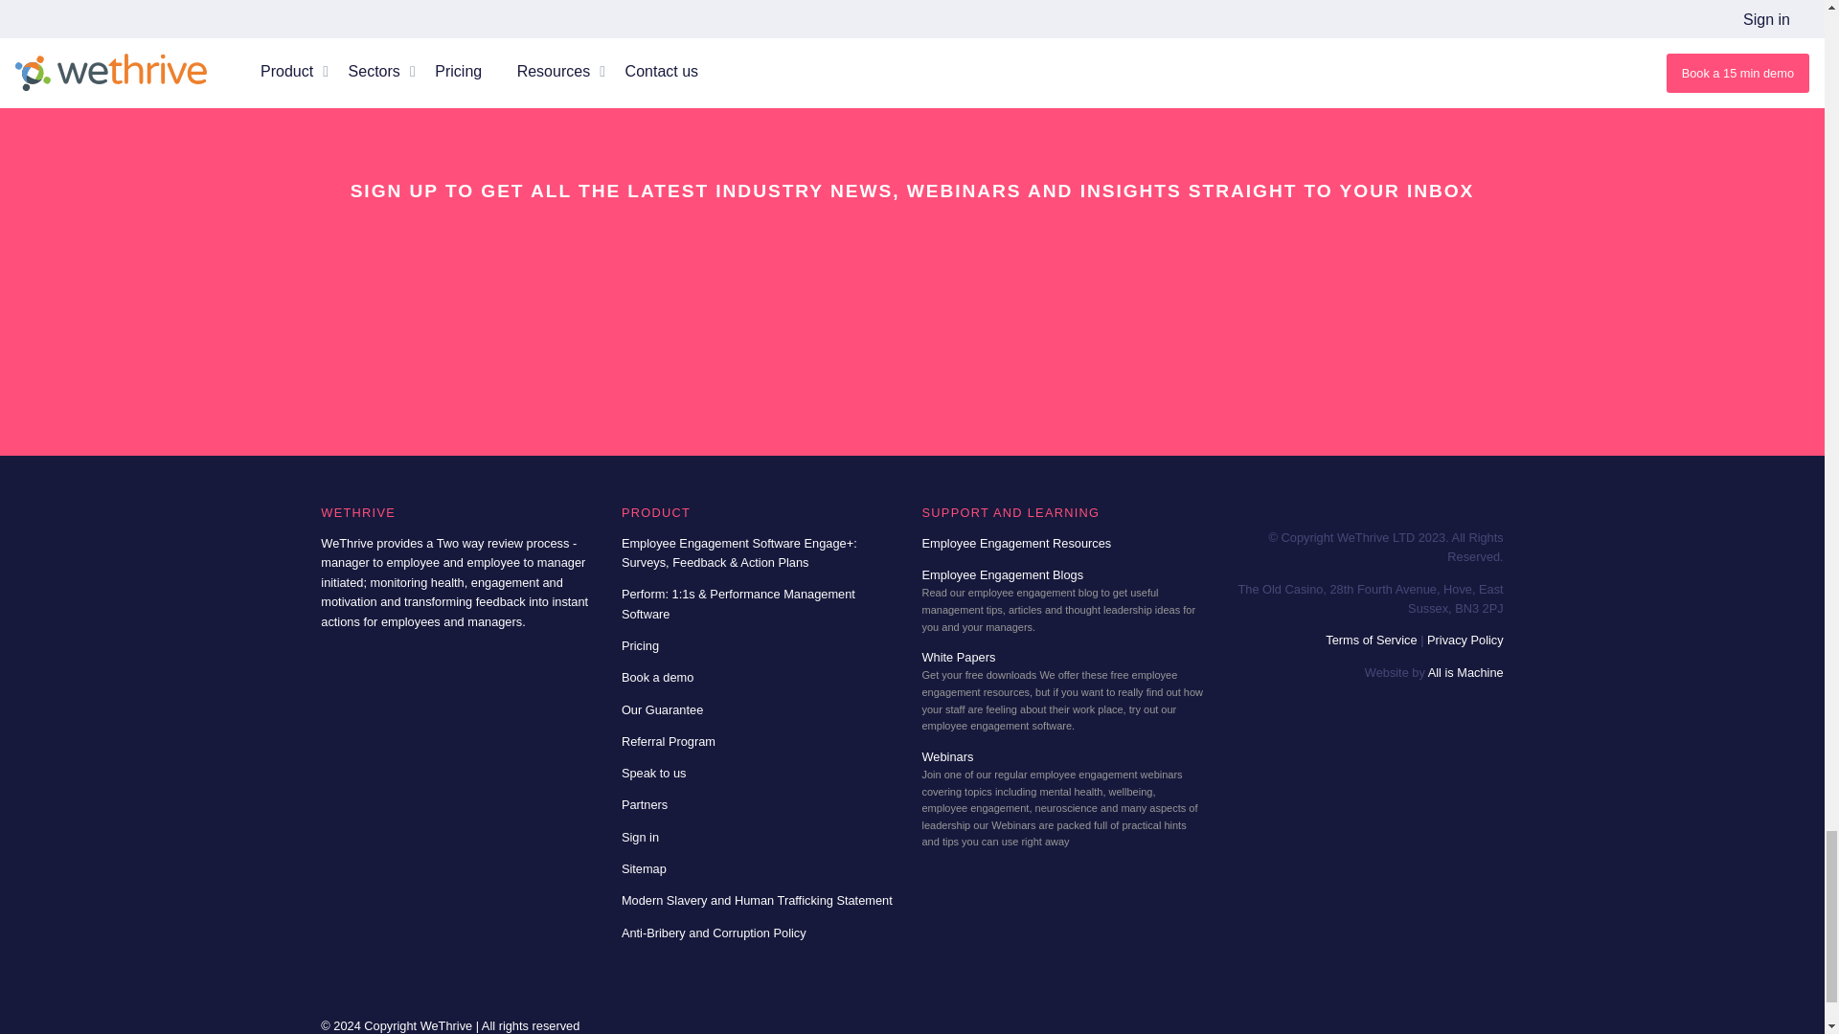 The image size is (1839, 1034). What do you see at coordinates (912, 289) in the screenshot?
I see `newsletter sign up wethrive` at bounding box center [912, 289].